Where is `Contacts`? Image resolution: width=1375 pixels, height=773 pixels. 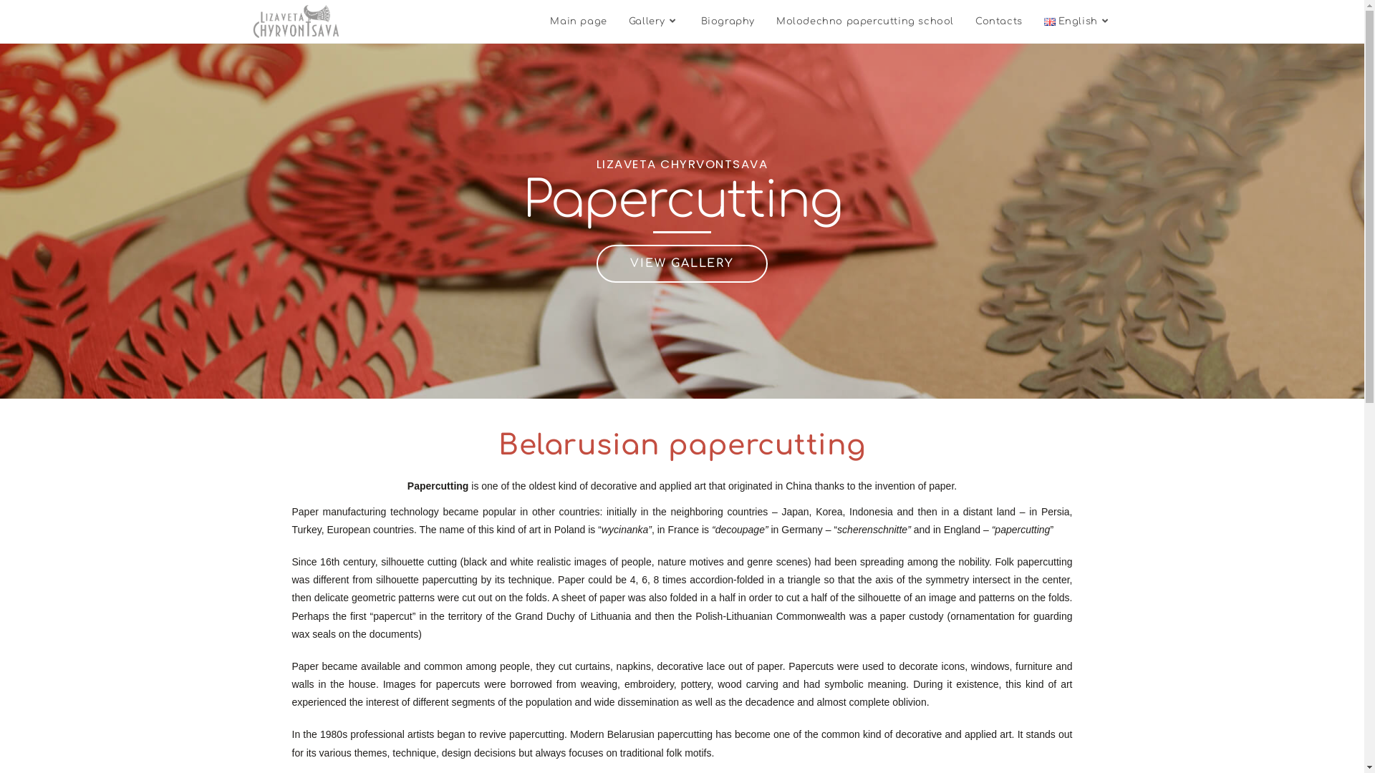
Contacts is located at coordinates (999, 21).